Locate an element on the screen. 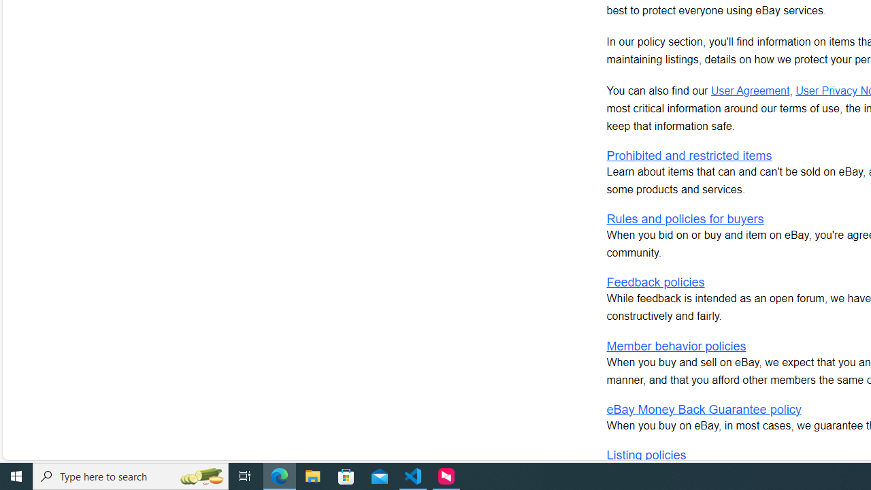  eBay Money Back Guarantee policy is located at coordinates (704, 410).